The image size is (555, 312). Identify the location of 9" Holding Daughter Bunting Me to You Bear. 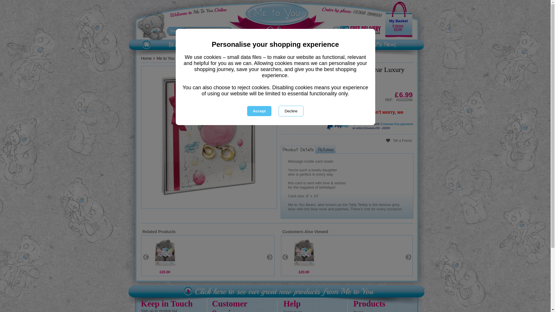
(165, 252).